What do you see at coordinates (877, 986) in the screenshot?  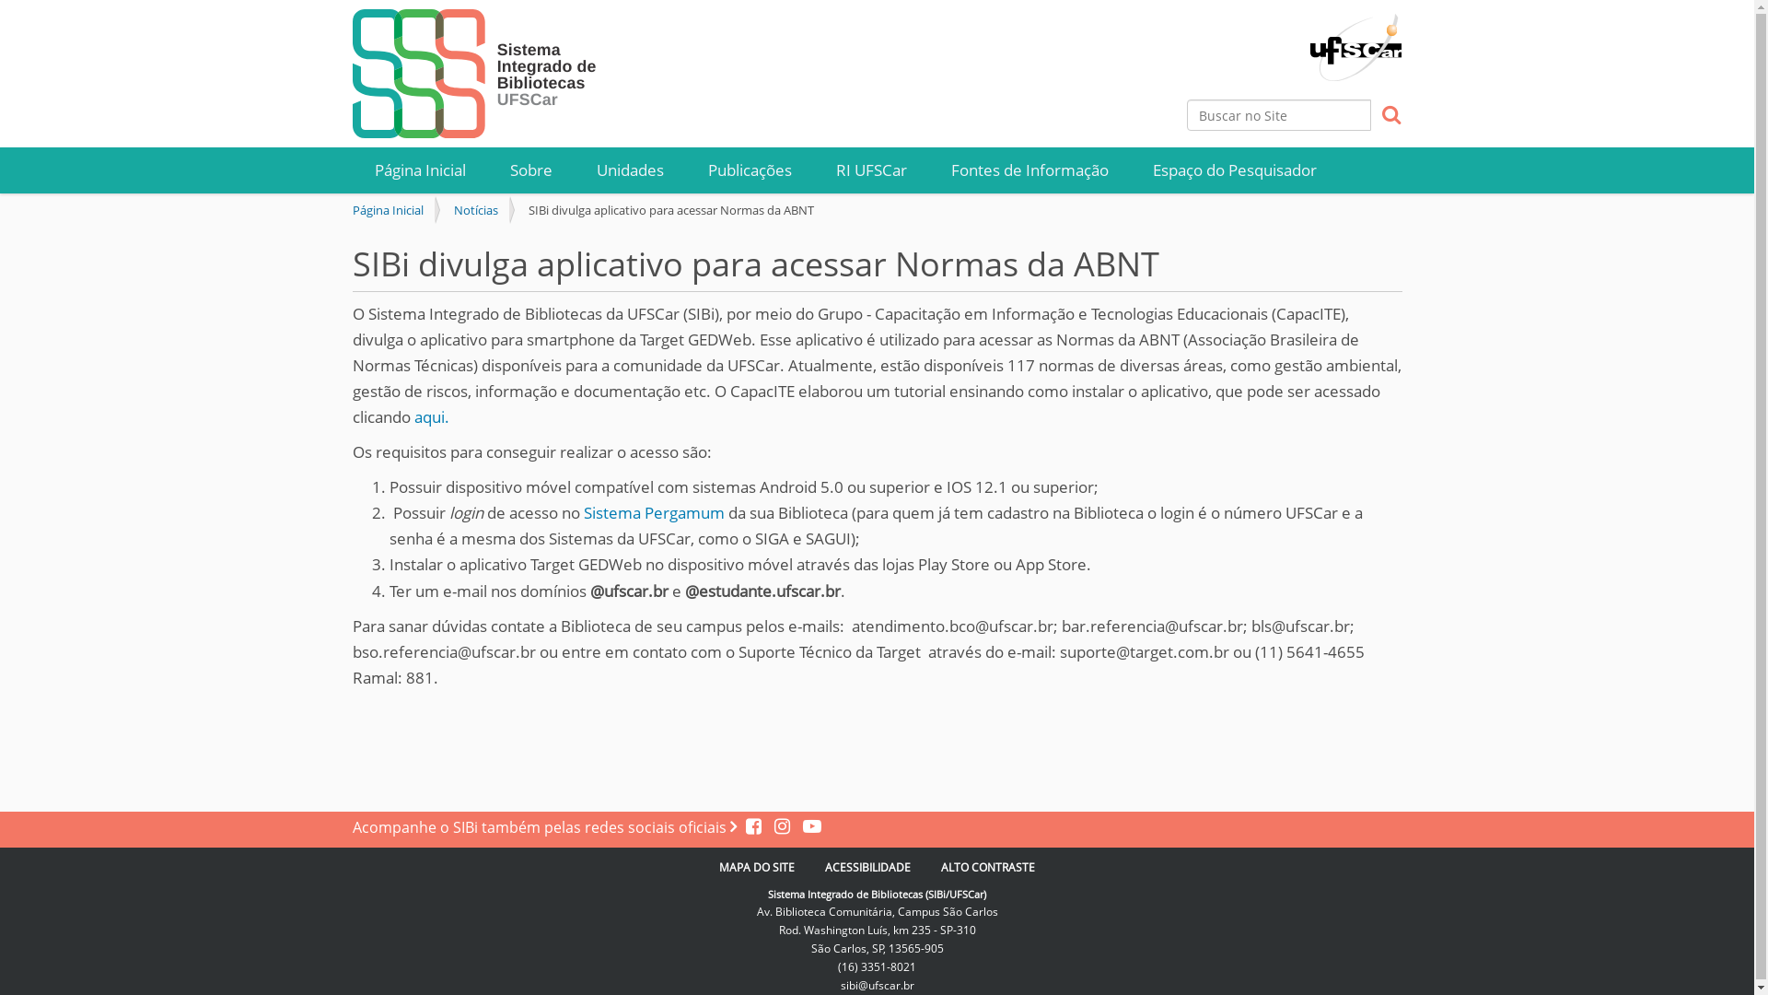 I see `sibi@ufscar.br` at bounding box center [877, 986].